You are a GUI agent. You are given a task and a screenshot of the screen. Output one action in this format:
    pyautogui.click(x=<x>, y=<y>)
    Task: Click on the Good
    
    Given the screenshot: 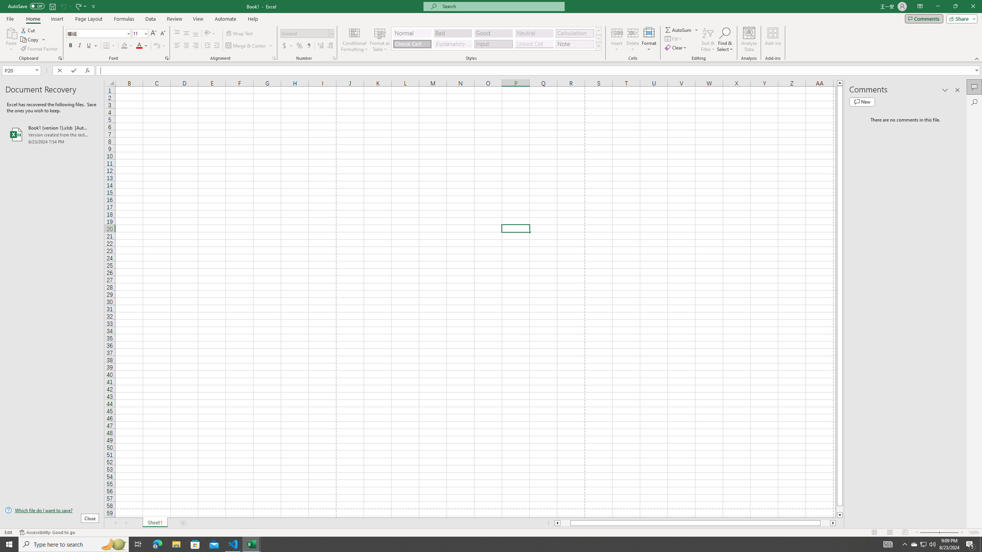 What is the action you would take?
    pyautogui.click(x=493, y=33)
    